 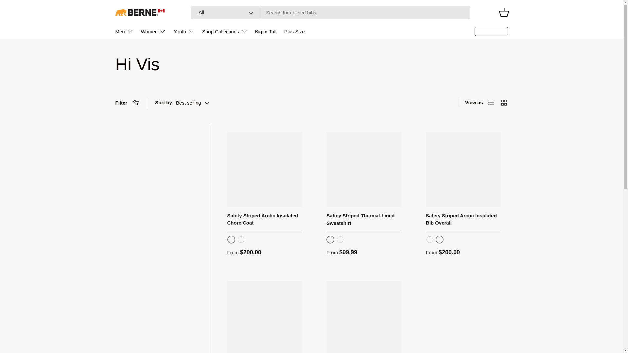 What do you see at coordinates (241, 239) in the screenshot?
I see `Orange` at bounding box center [241, 239].